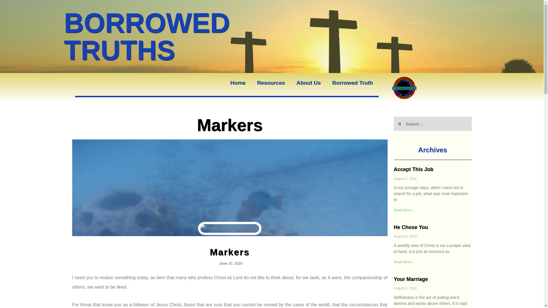 The width and height of the screenshot is (548, 308). What do you see at coordinates (309, 83) in the screenshot?
I see `About Us` at bounding box center [309, 83].